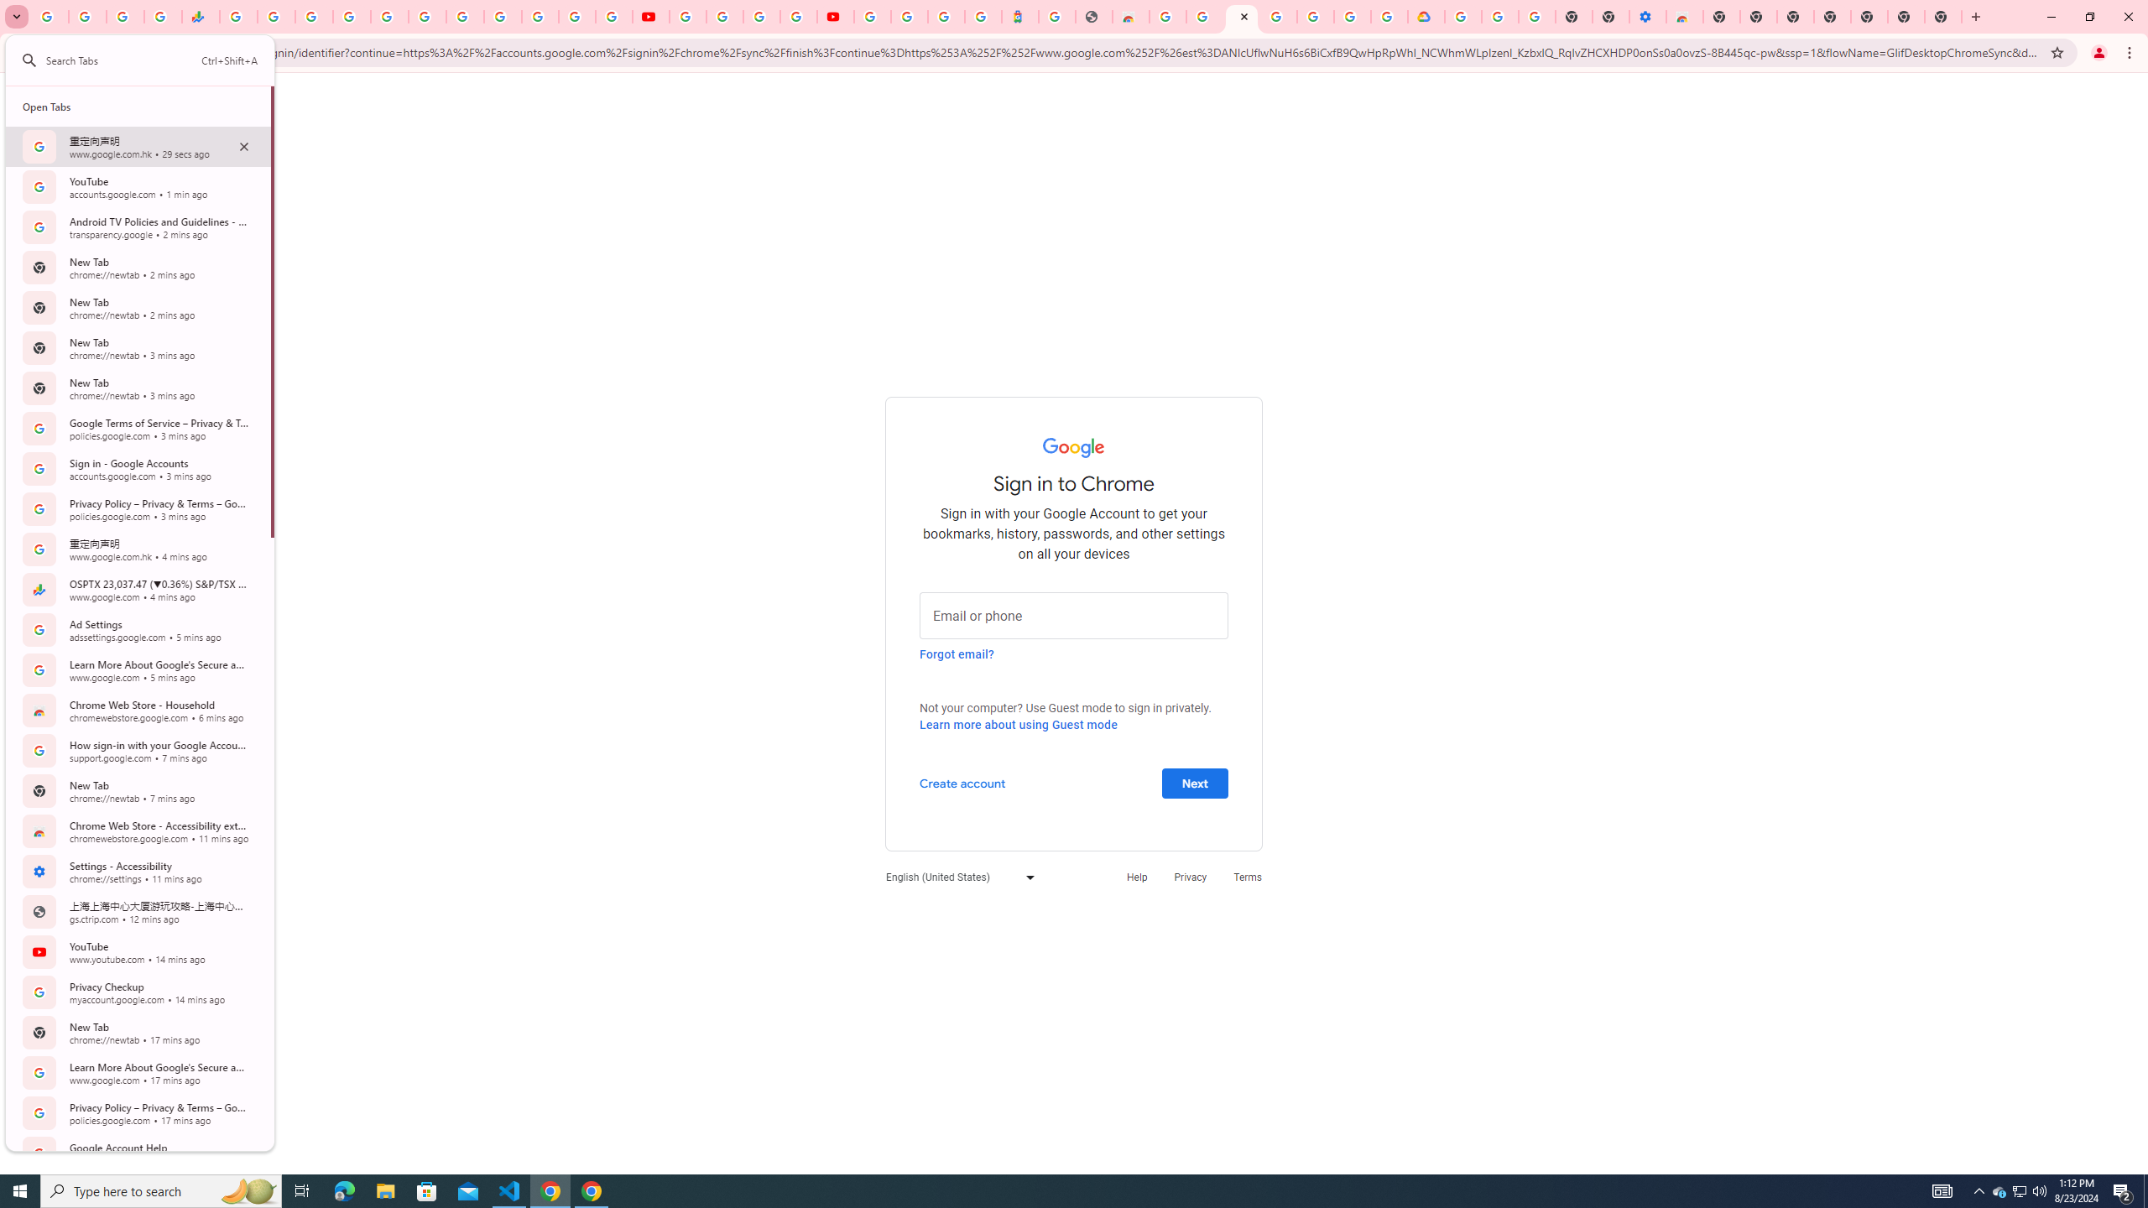  I want to click on Action Center, 2 new notifications, so click(2123, 1191).